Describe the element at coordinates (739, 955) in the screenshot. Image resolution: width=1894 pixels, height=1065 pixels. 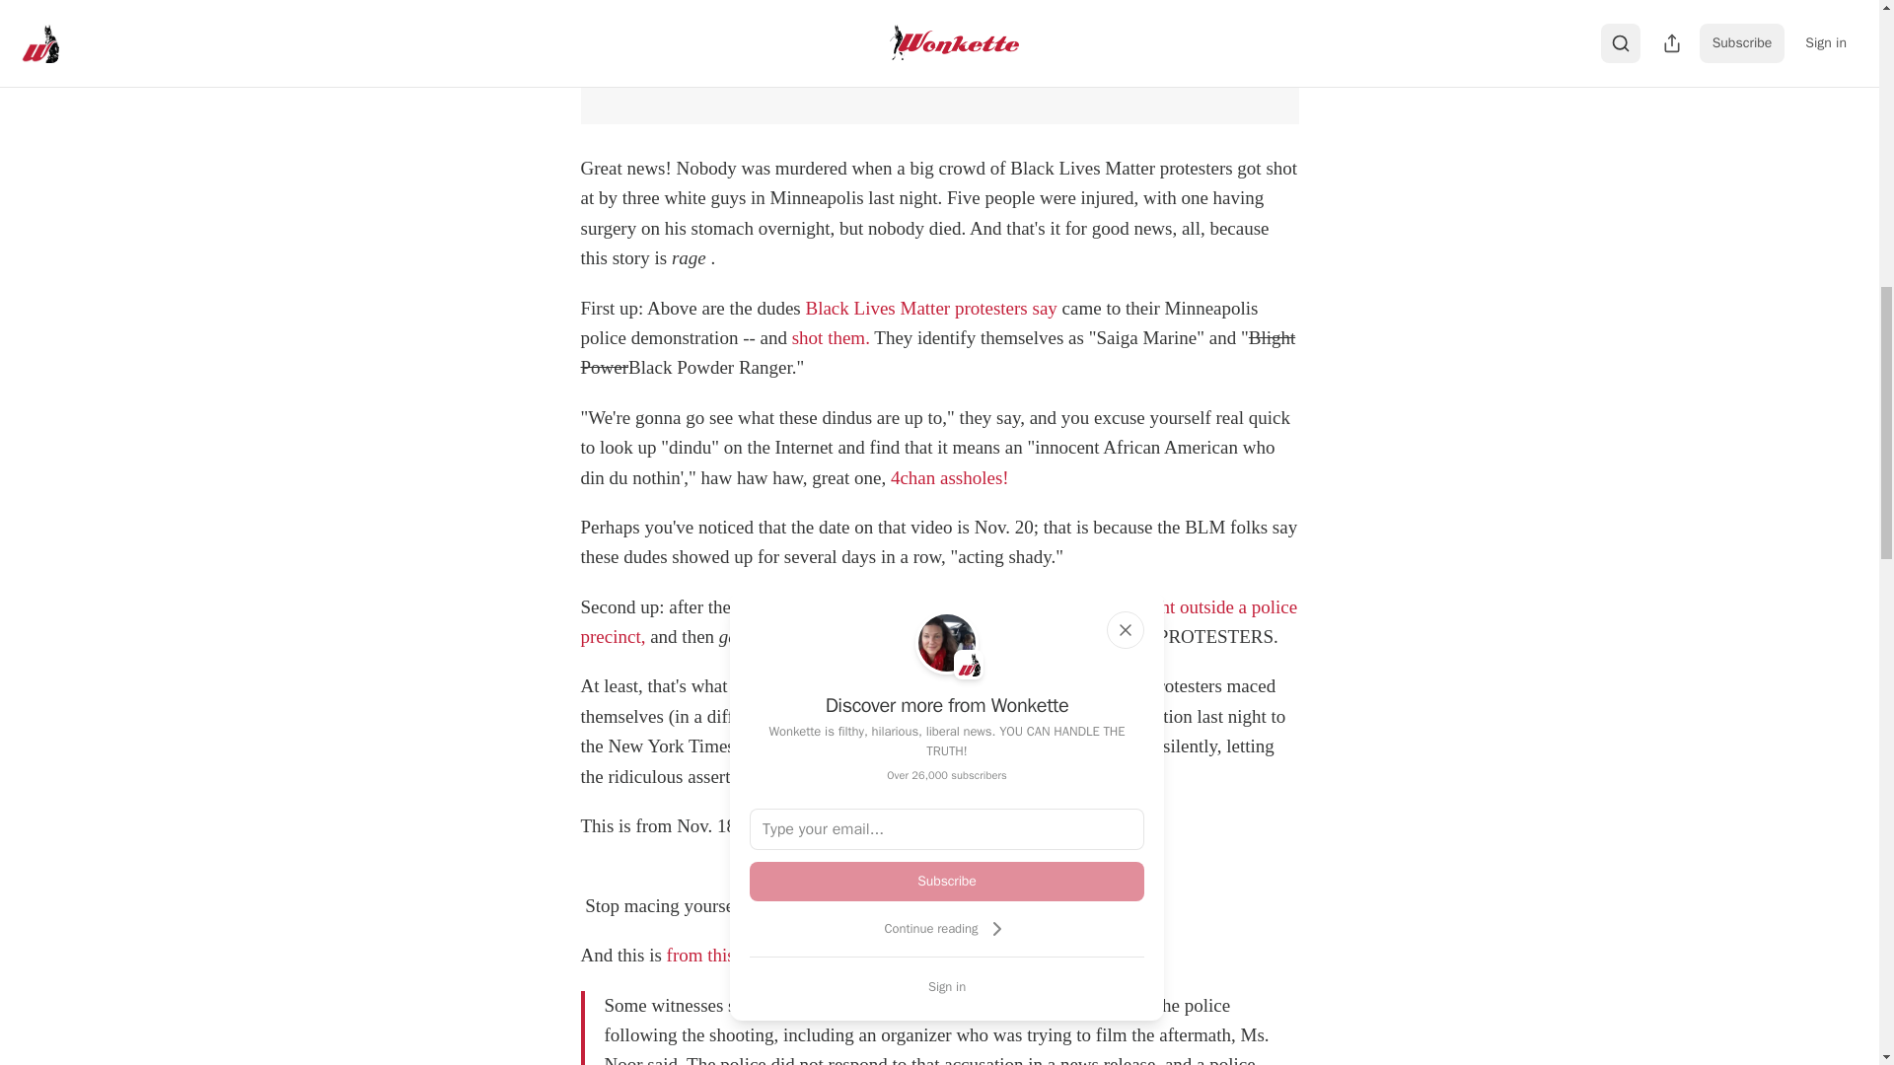
I see `from this morning:` at that location.